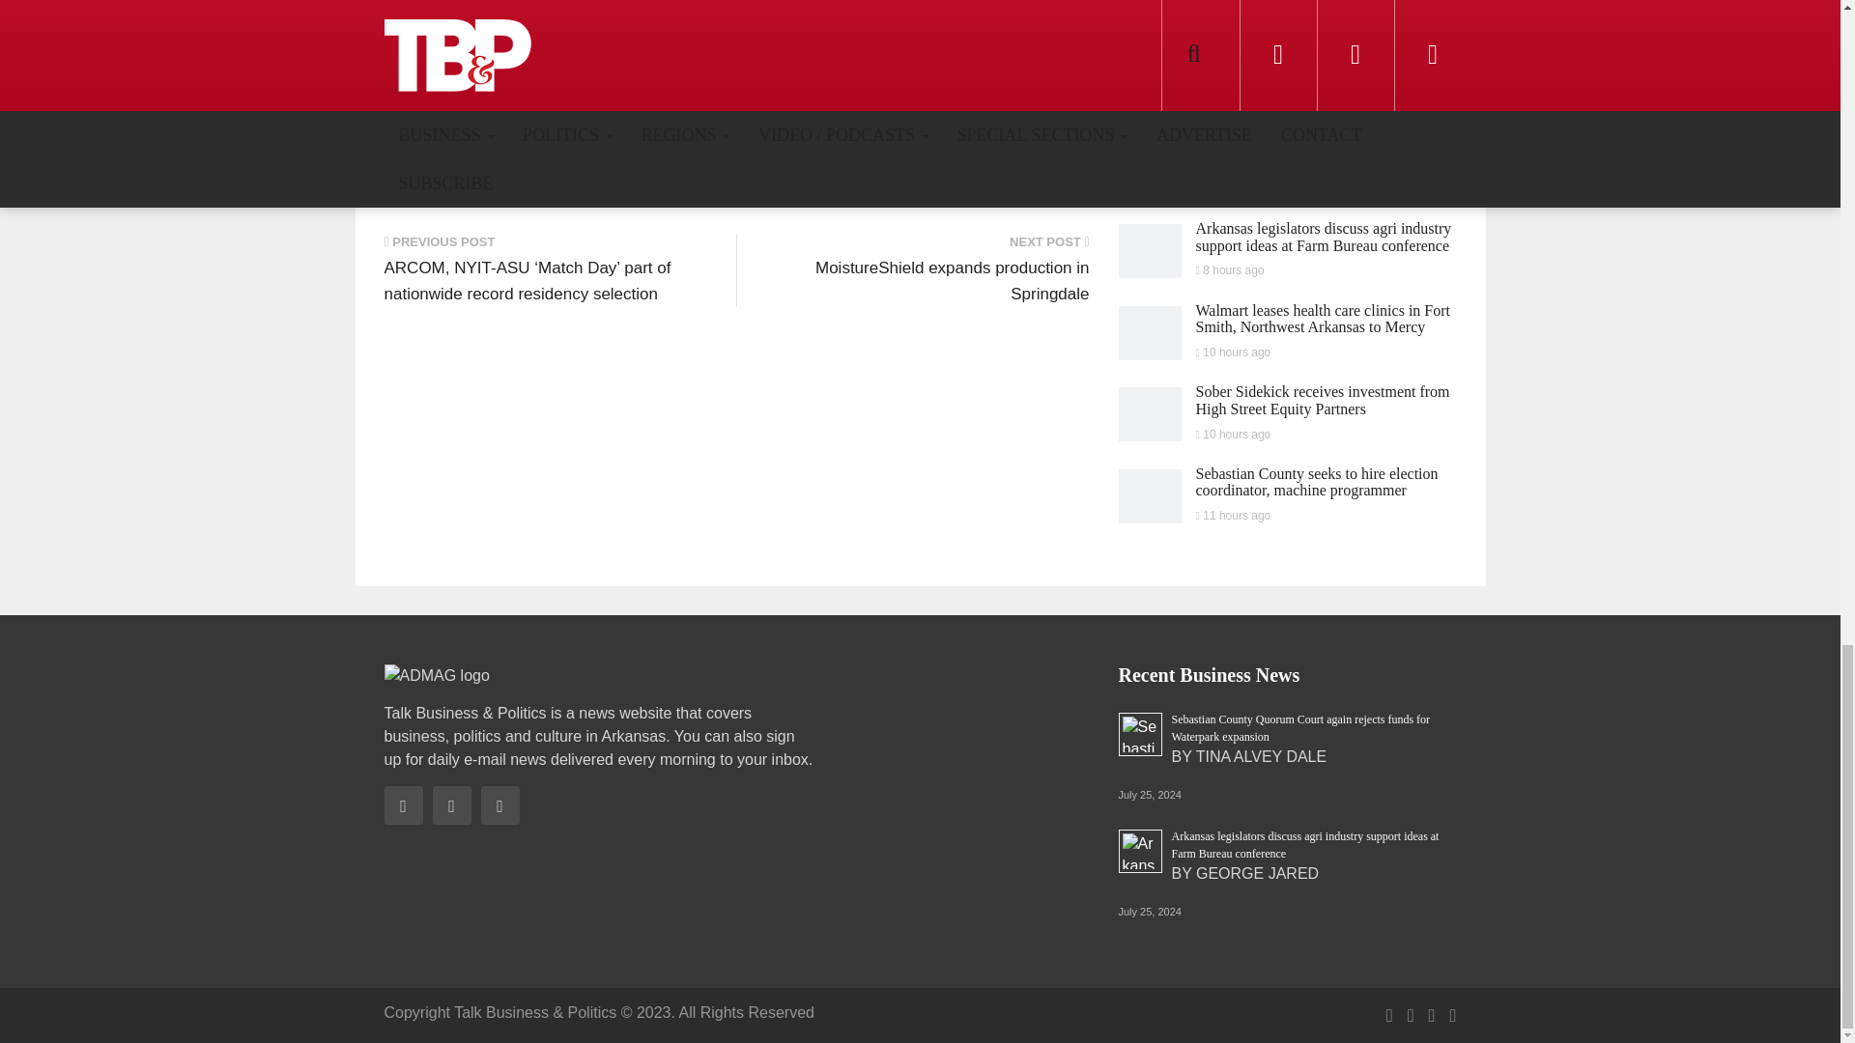 The width and height of the screenshot is (1855, 1043). I want to click on Click to share on LinkedIn, so click(592, 173).